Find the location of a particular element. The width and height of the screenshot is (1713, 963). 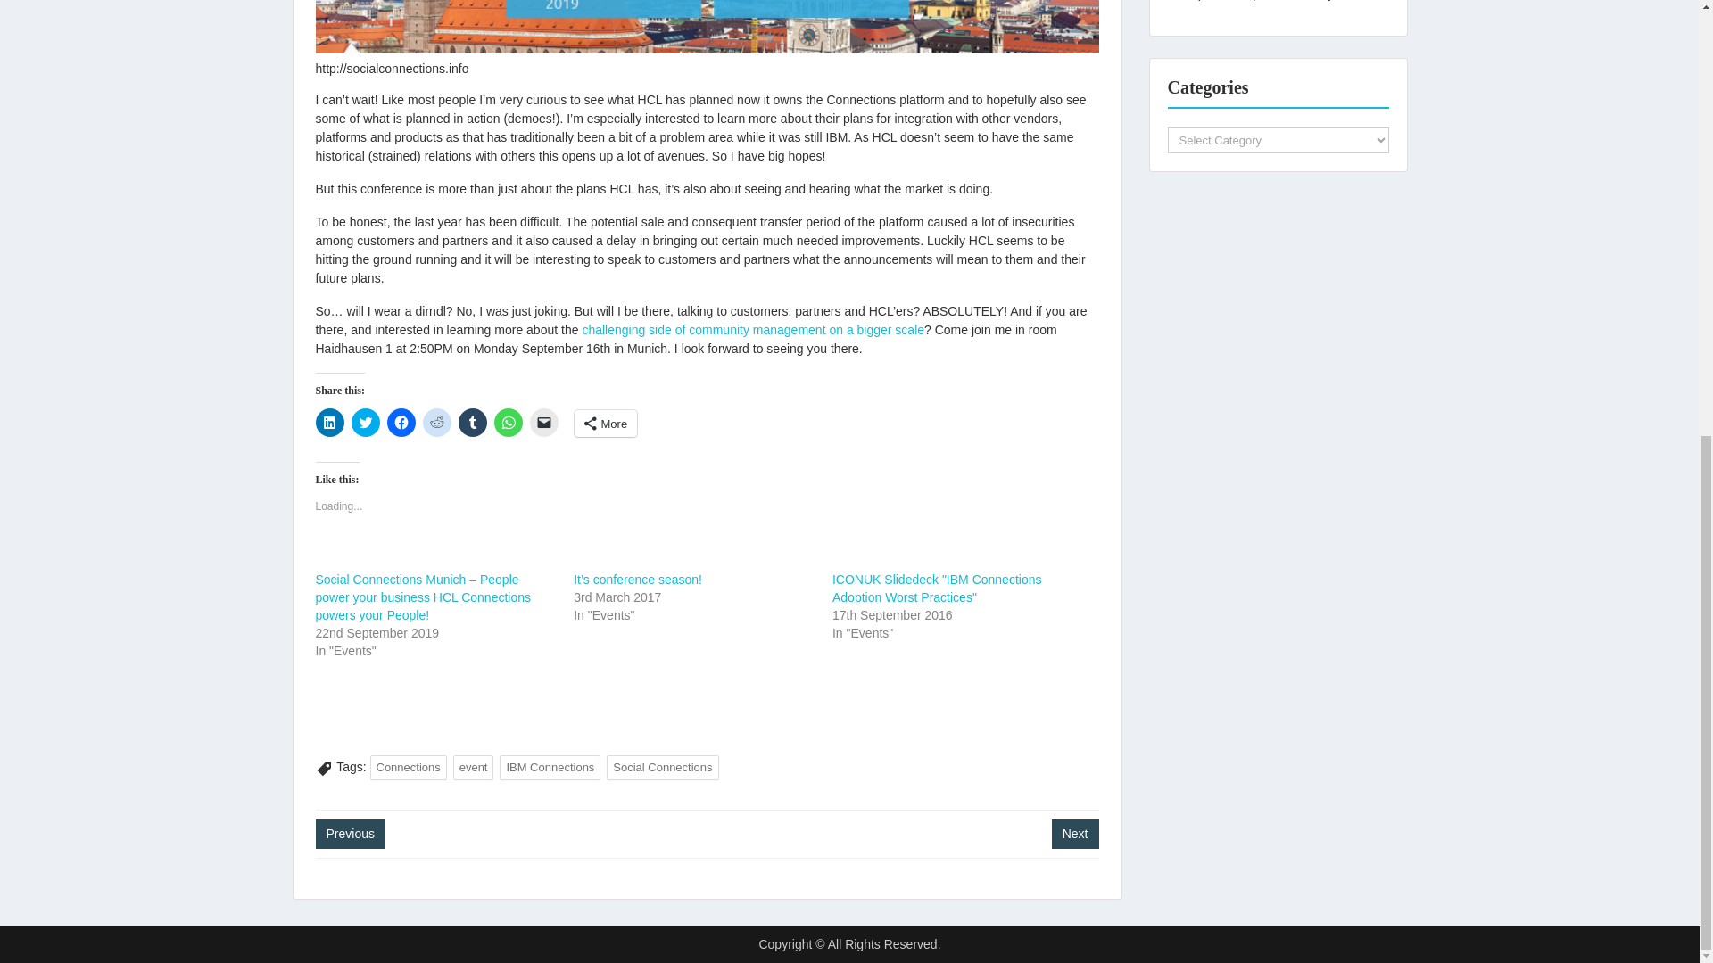

Next is located at coordinates (1075, 834).